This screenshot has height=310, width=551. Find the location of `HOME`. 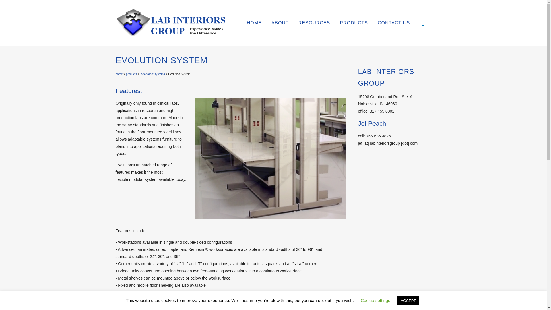

HOME is located at coordinates (254, 23).